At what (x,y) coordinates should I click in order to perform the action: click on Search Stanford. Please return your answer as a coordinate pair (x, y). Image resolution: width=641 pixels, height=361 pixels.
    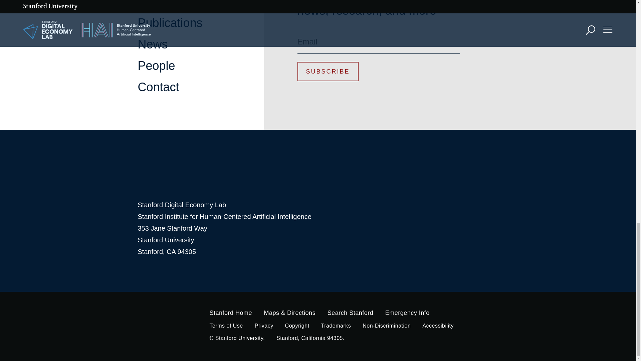
    Looking at the image, I should click on (351, 313).